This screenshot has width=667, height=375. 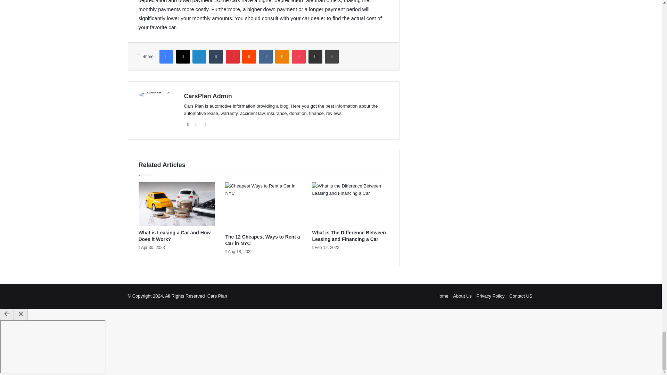 I want to click on X, so click(x=183, y=56).